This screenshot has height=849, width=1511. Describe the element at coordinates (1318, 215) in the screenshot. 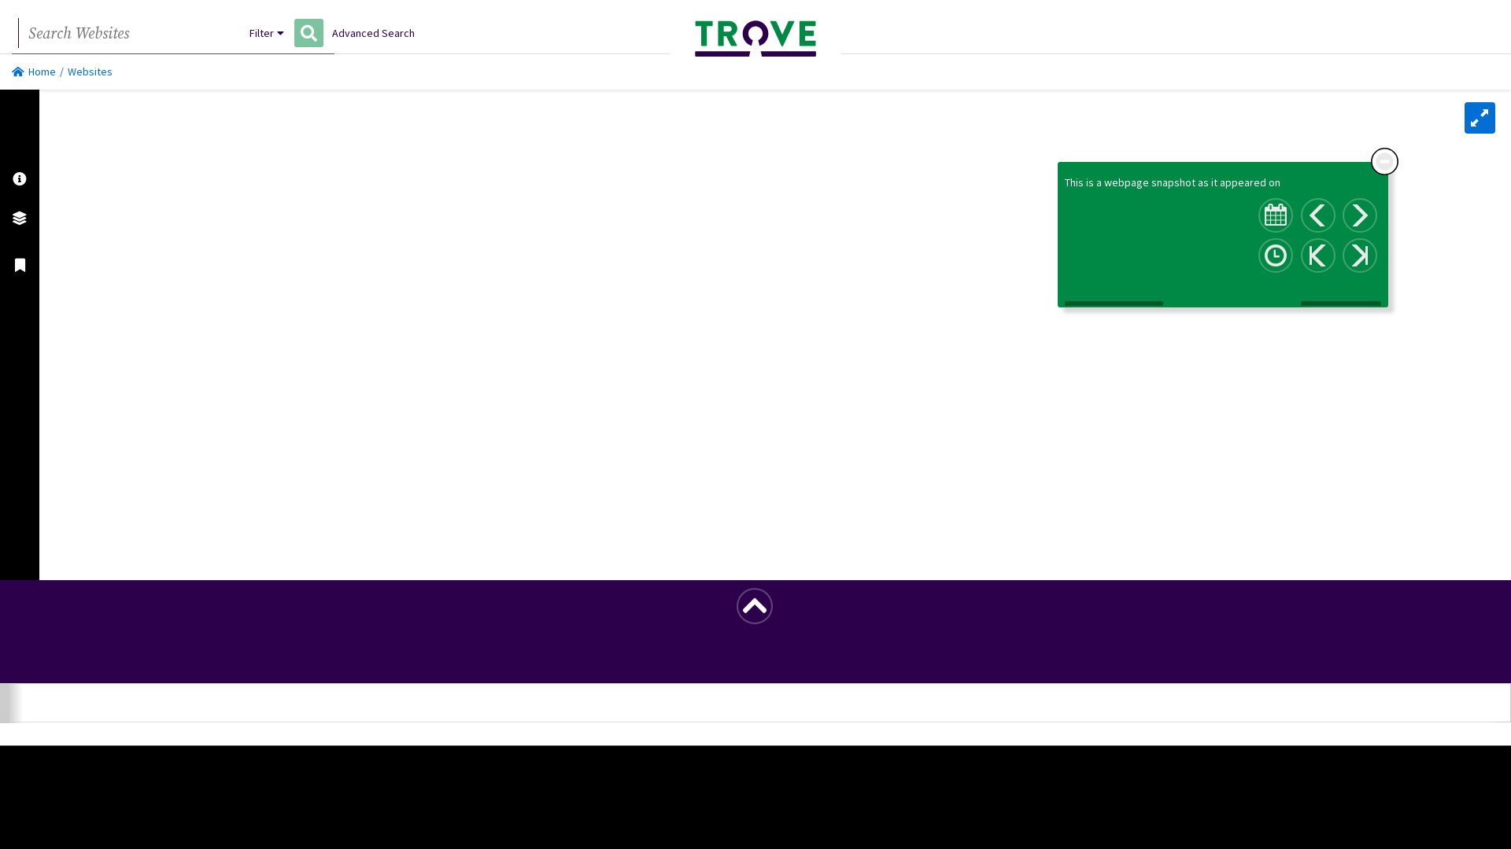

I see `Previous snapshot of this webpage` at that location.